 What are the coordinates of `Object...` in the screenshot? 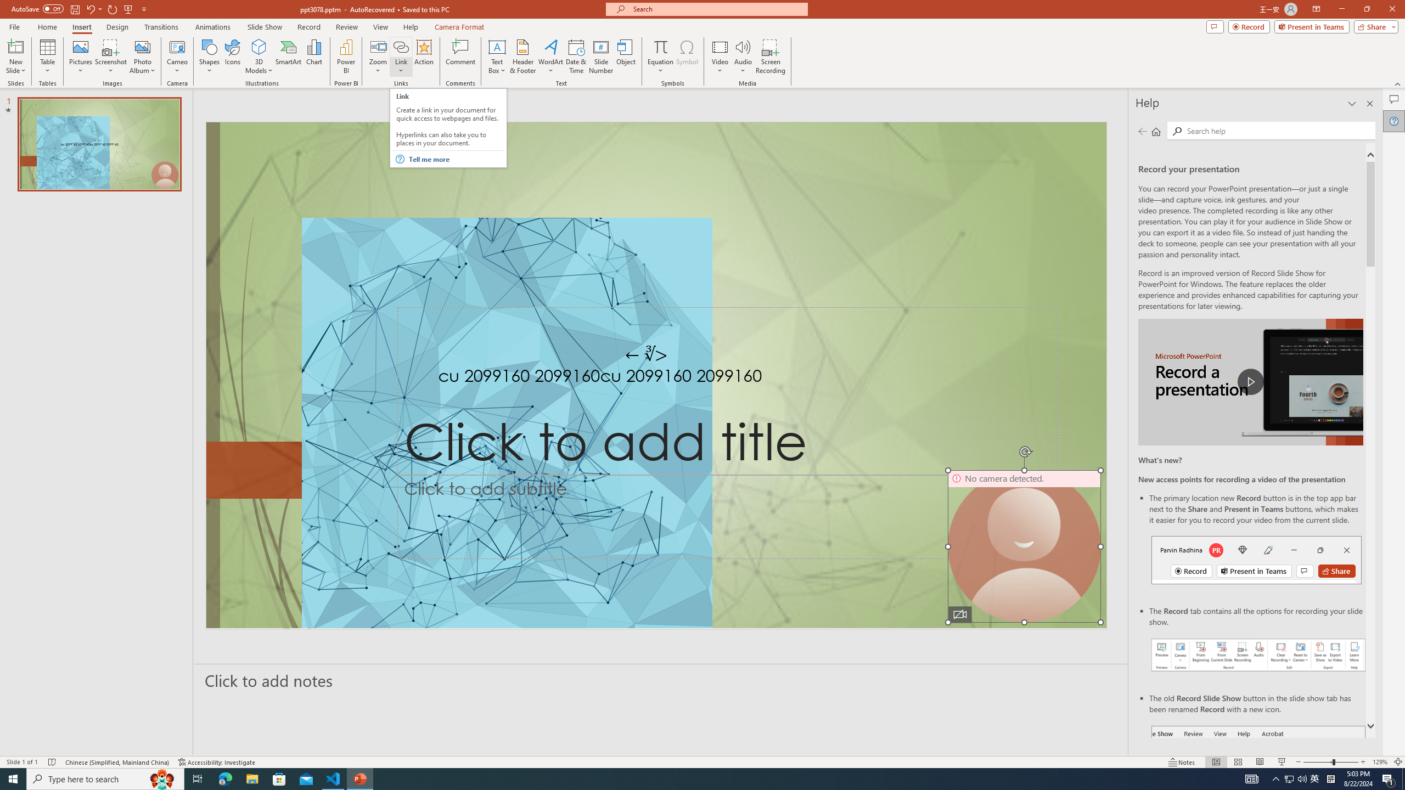 It's located at (627, 57).